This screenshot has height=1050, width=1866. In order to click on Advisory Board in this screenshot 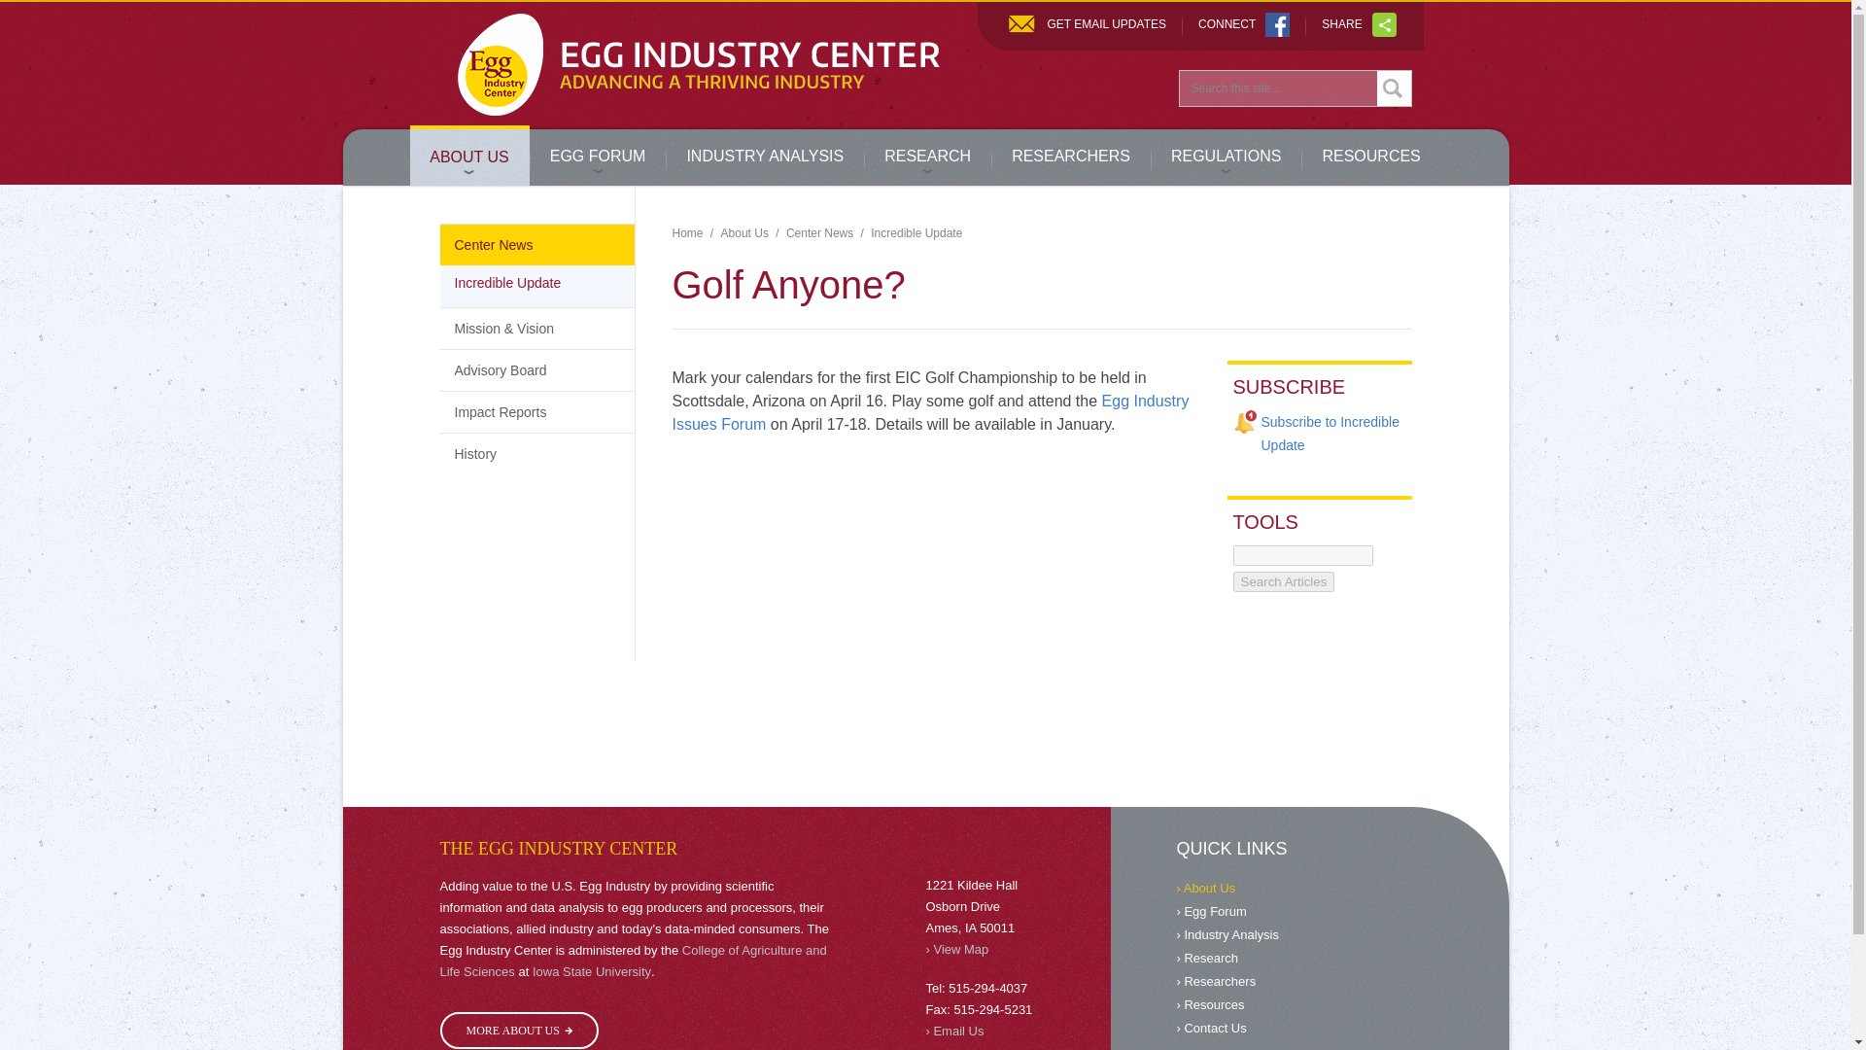, I will do `click(1071, 155)`.